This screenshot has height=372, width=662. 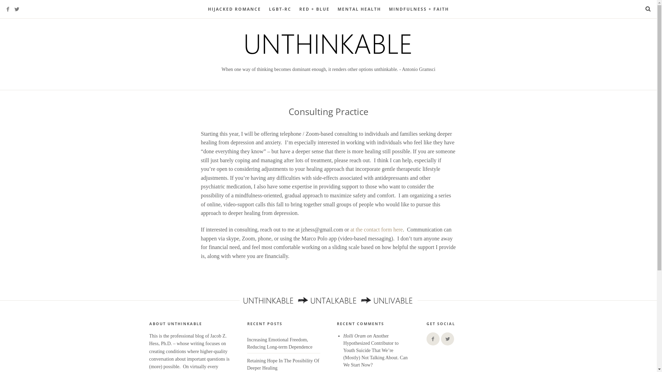 What do you see at coordinates (314, 9) in the screenshot?
I see `RED + BLUE` at bounding box center [314, 9].